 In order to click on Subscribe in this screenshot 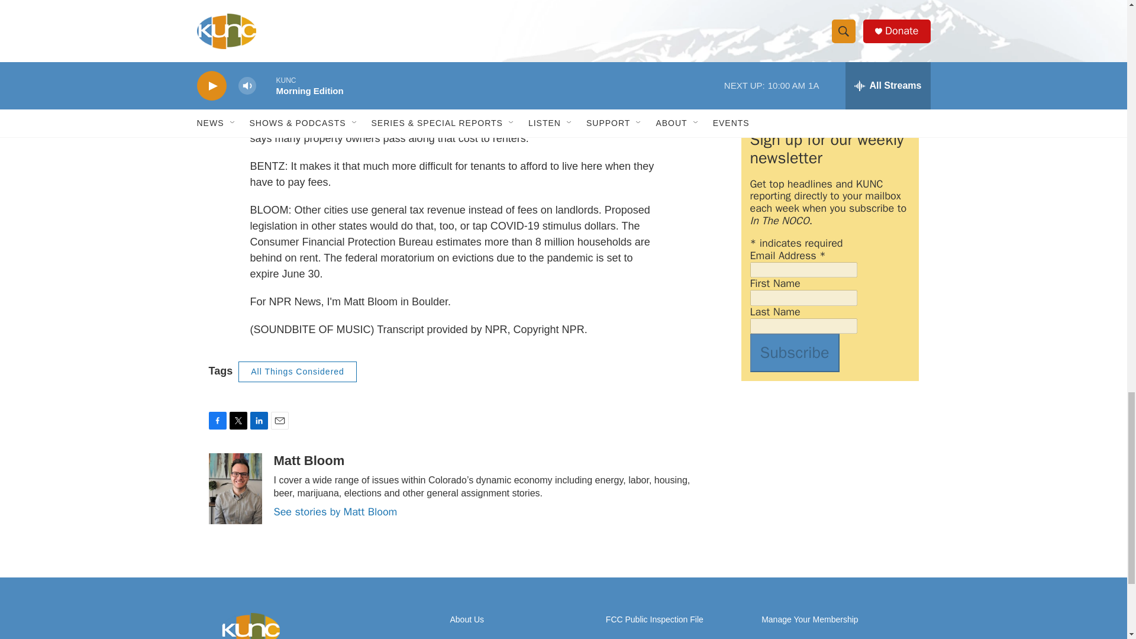, I will do `click(794, 353)`.